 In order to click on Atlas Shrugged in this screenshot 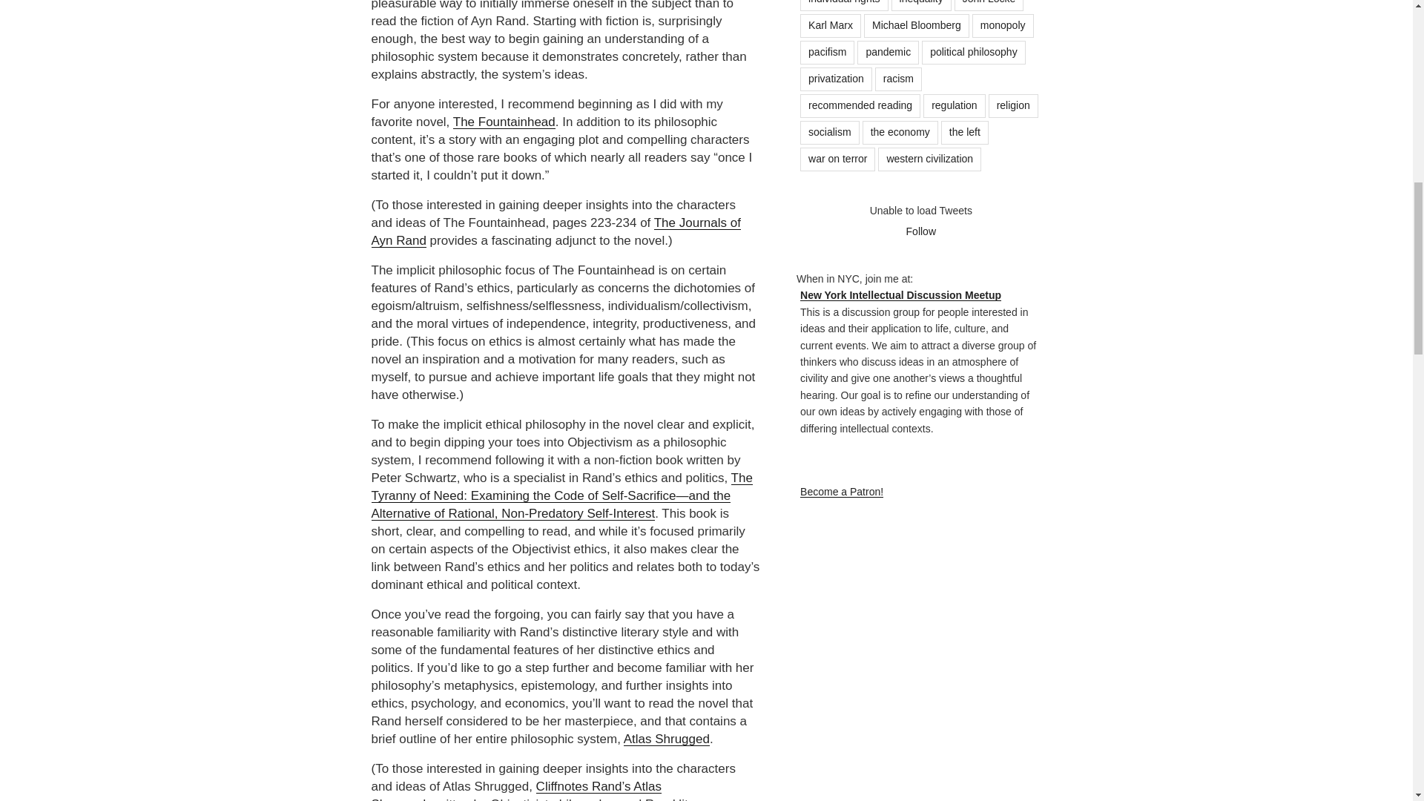, I will do `click(666, 739)`.